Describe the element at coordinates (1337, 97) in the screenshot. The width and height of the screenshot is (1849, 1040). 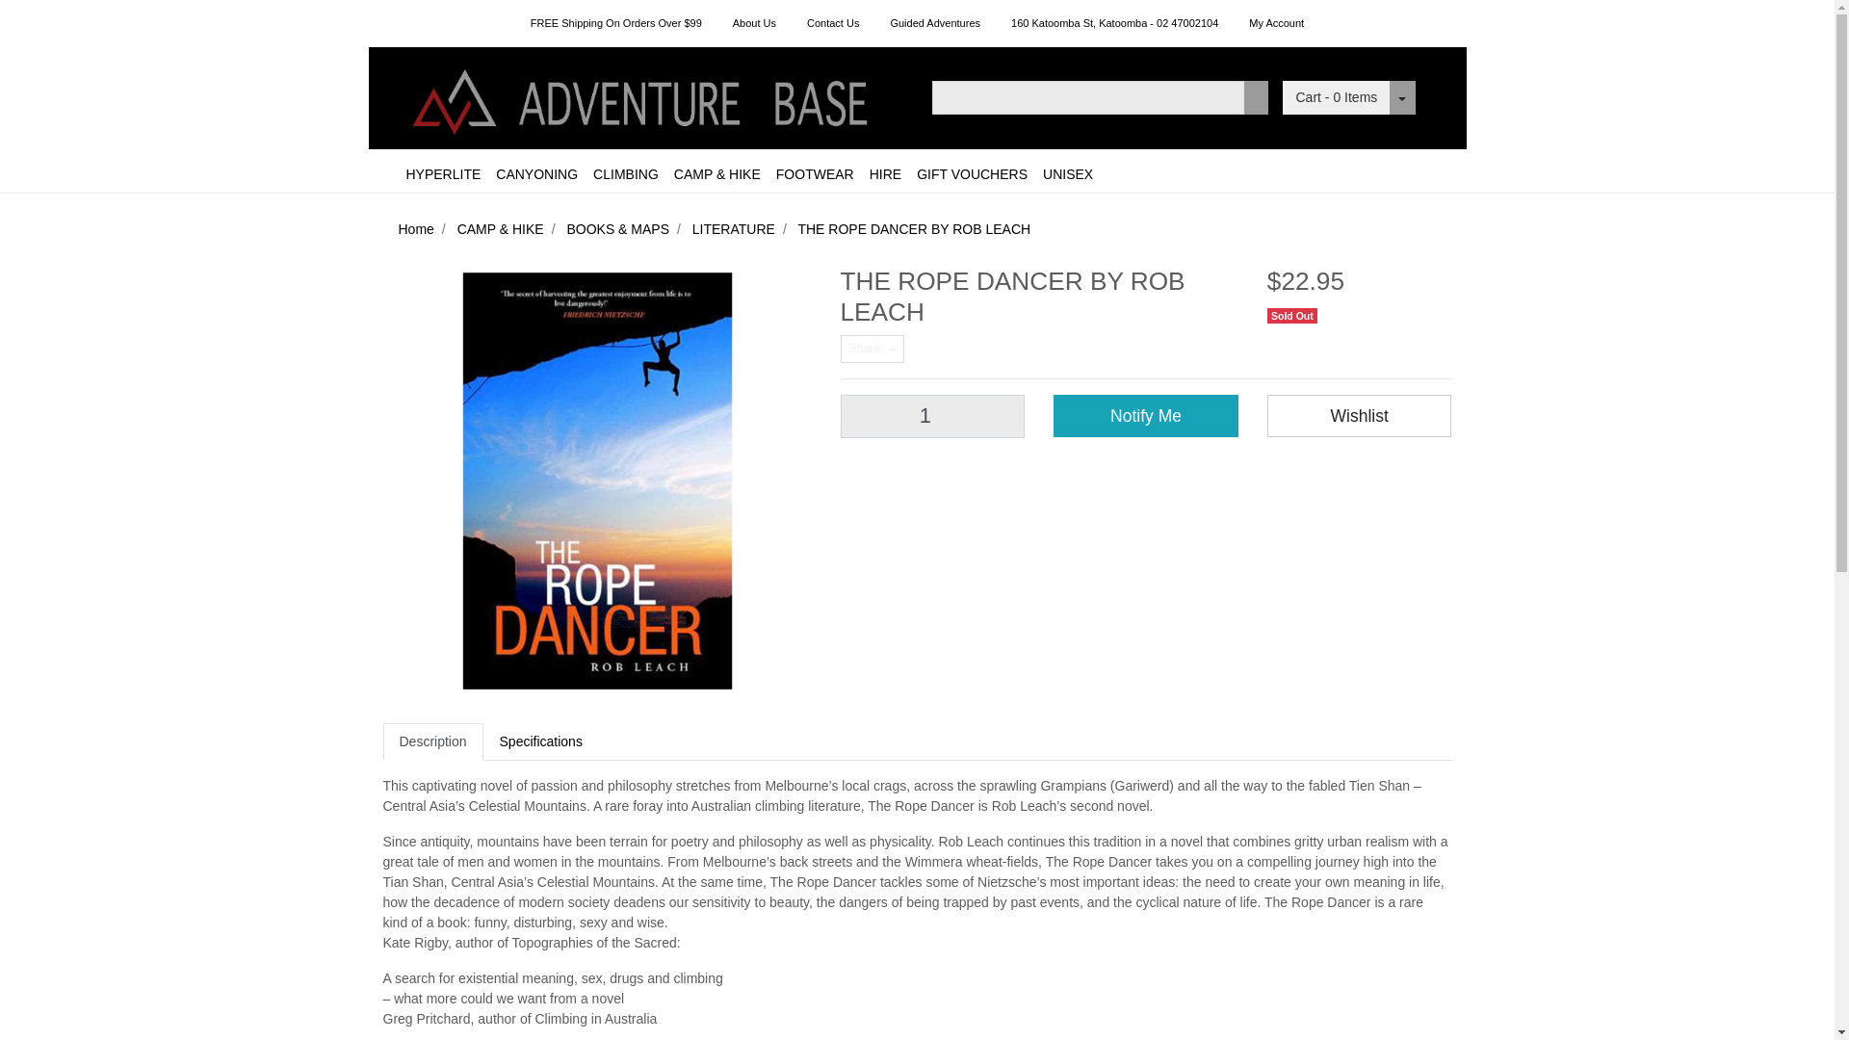
I see `Cart - 0 Items` at that location.